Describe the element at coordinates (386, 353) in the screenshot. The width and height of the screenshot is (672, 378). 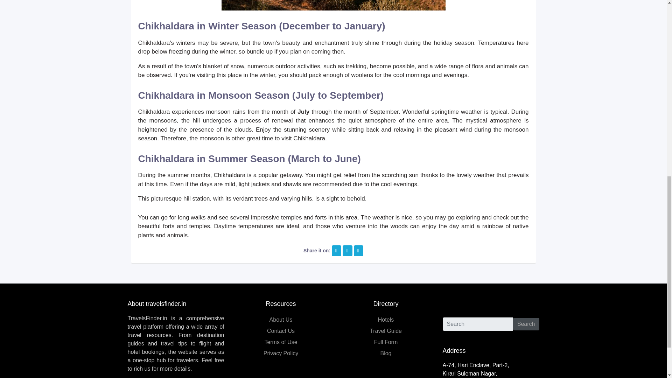
I see `Blog` at that location.